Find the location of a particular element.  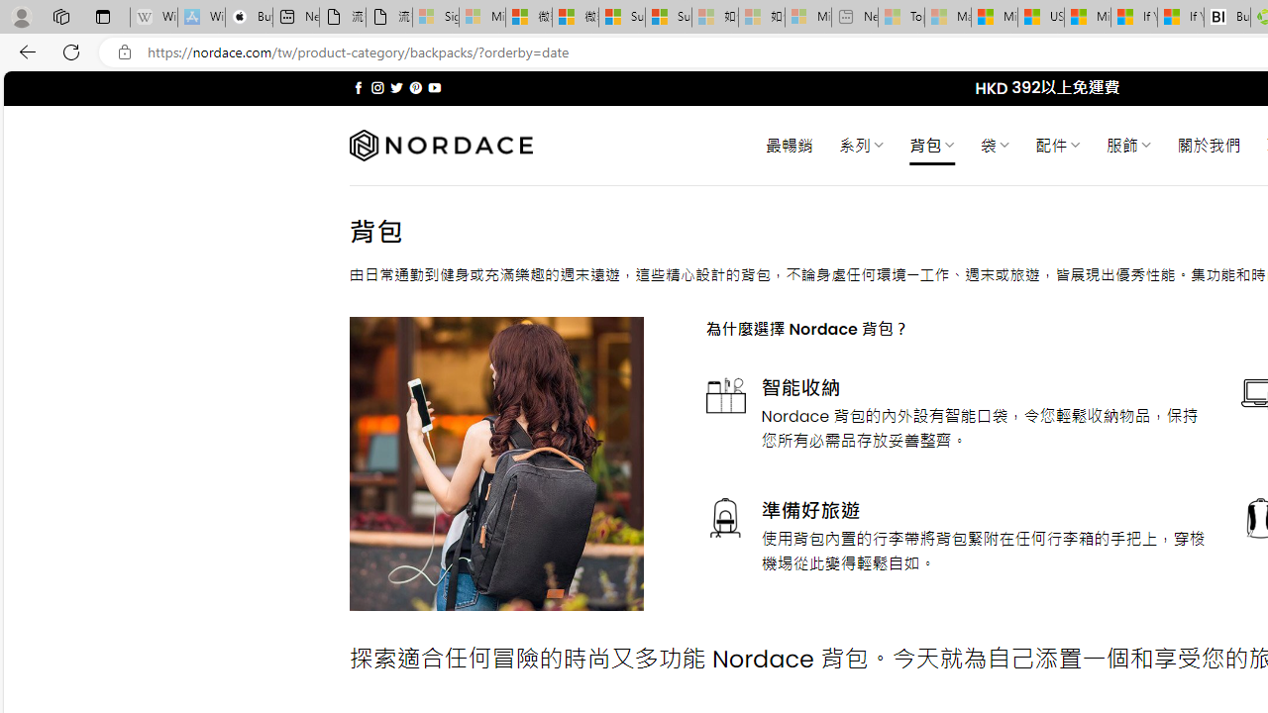

Follow on Instagram is located at coordinates (377, 87).